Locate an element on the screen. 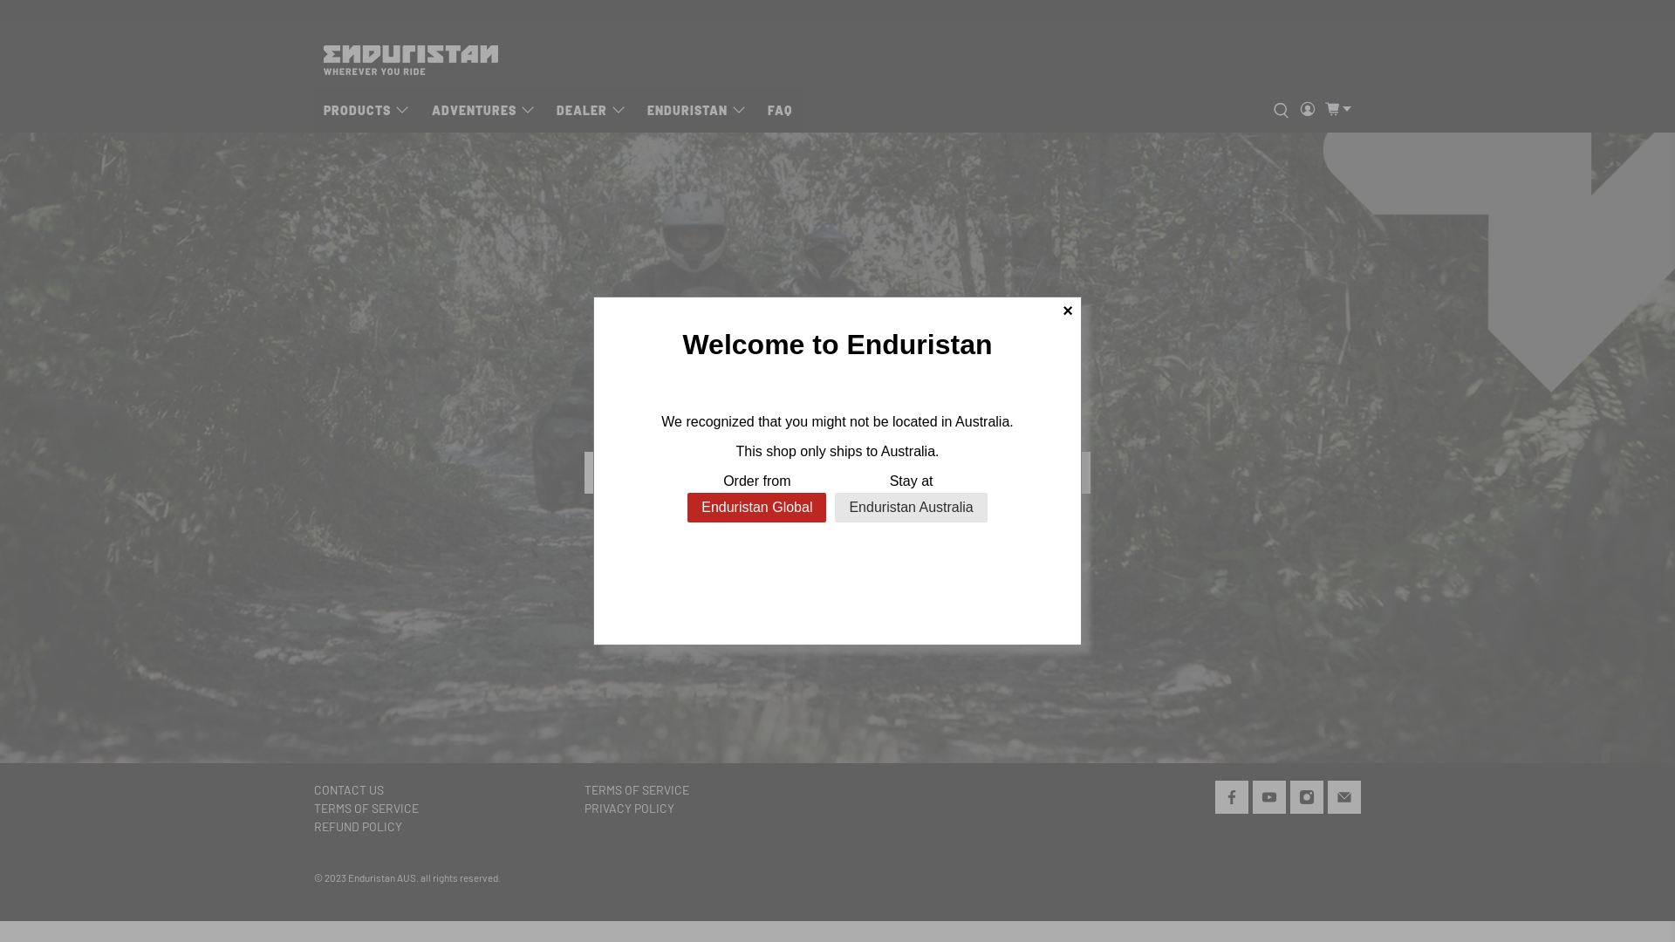 The height and width of the screenshot is (942, 1675). ENDURISTAN is located at coordinates (698, 110).